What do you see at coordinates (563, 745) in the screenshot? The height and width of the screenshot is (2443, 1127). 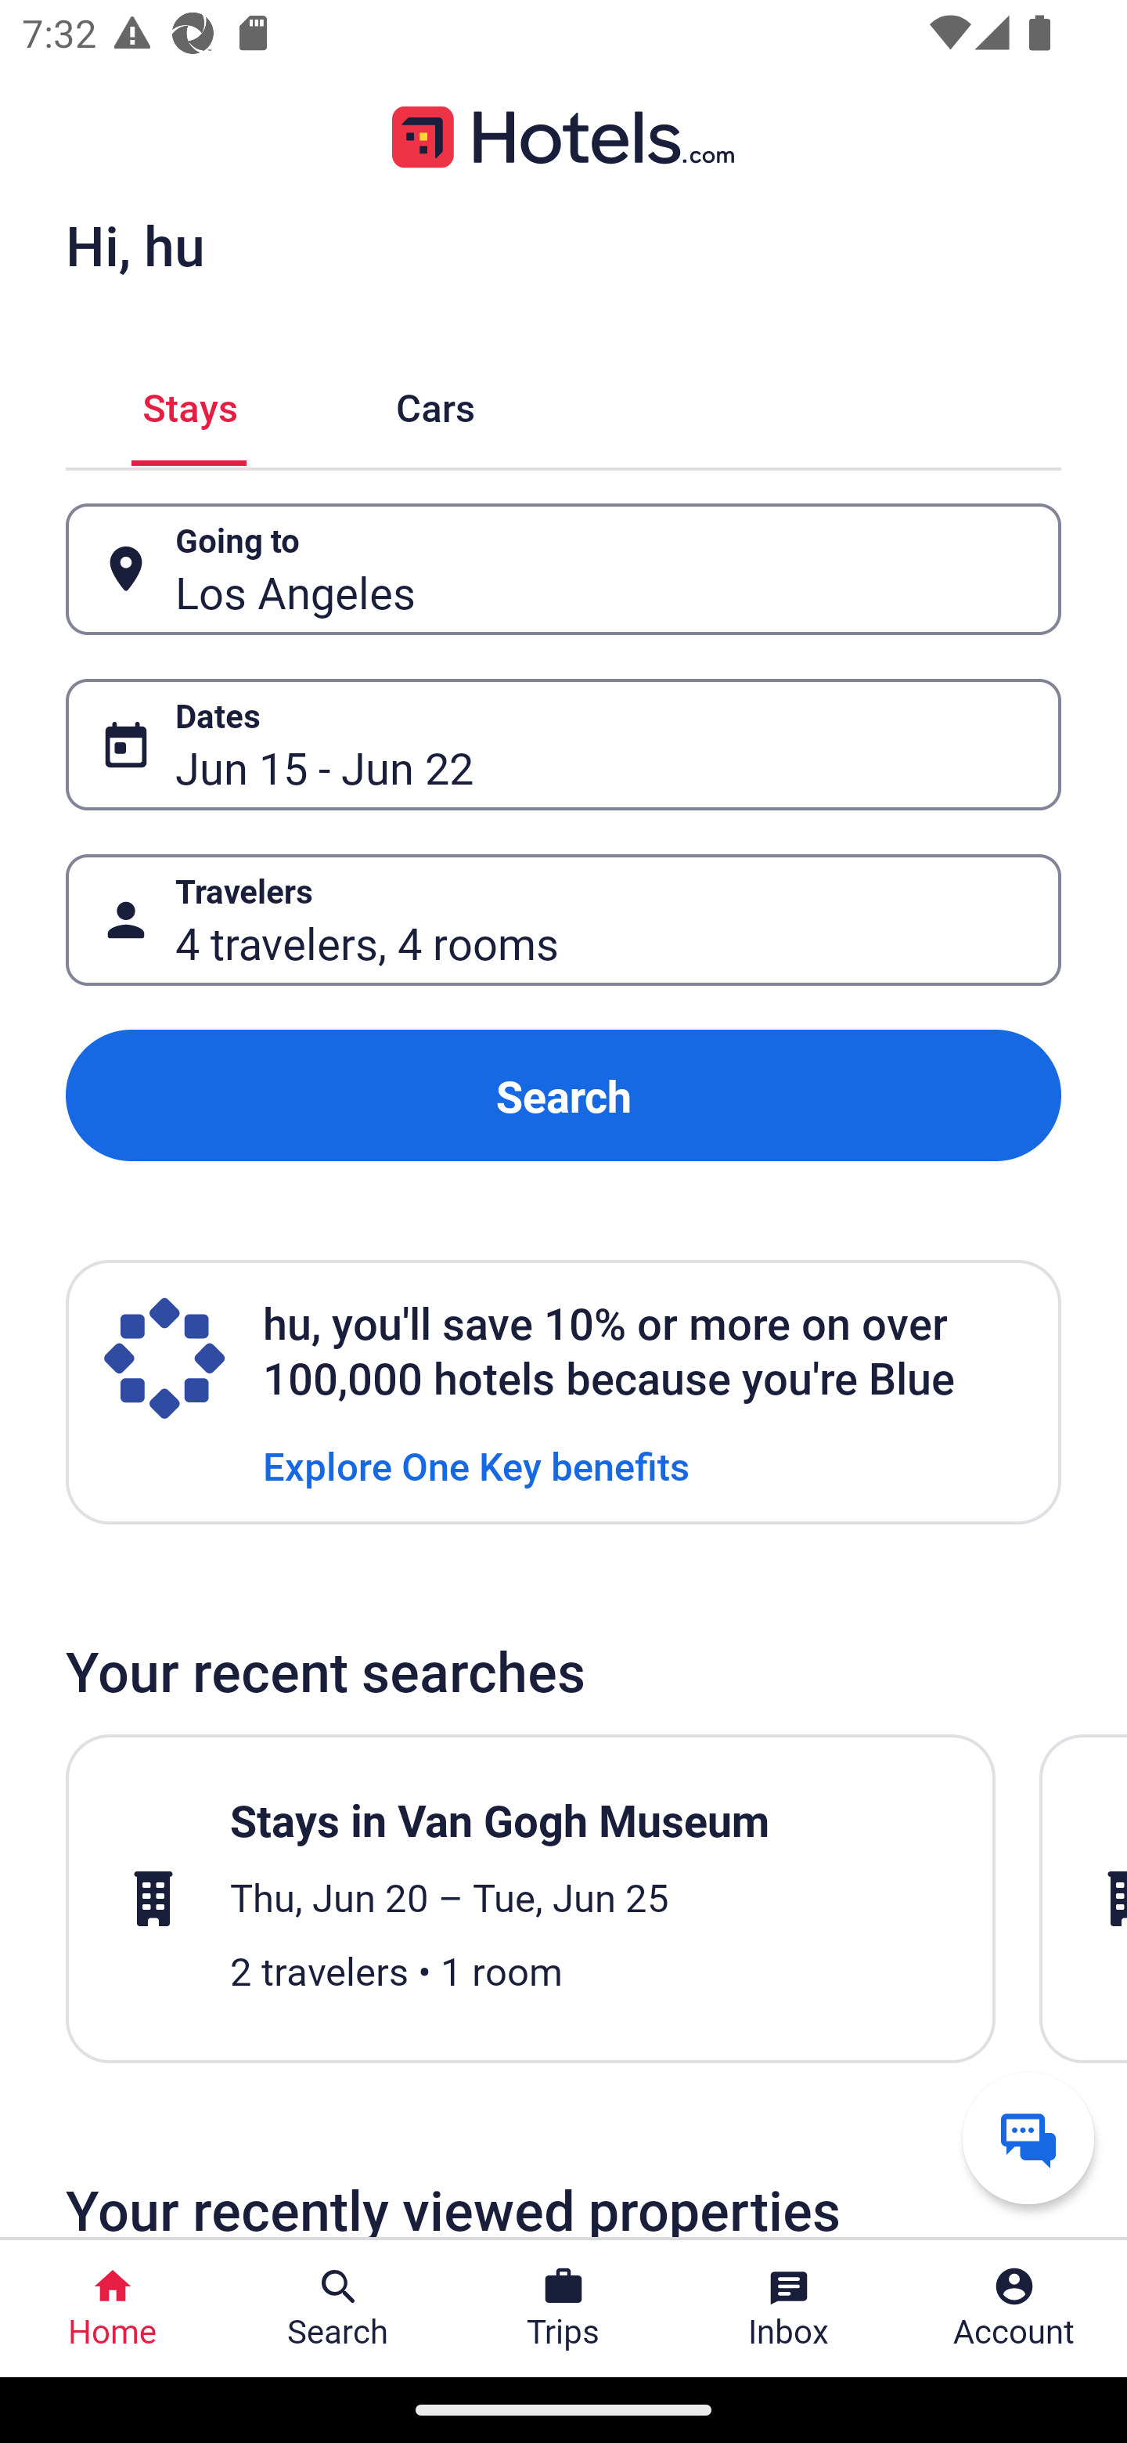 I see `Dates Button Jun 15 - Jun 22` at bounding box center [563, 745].